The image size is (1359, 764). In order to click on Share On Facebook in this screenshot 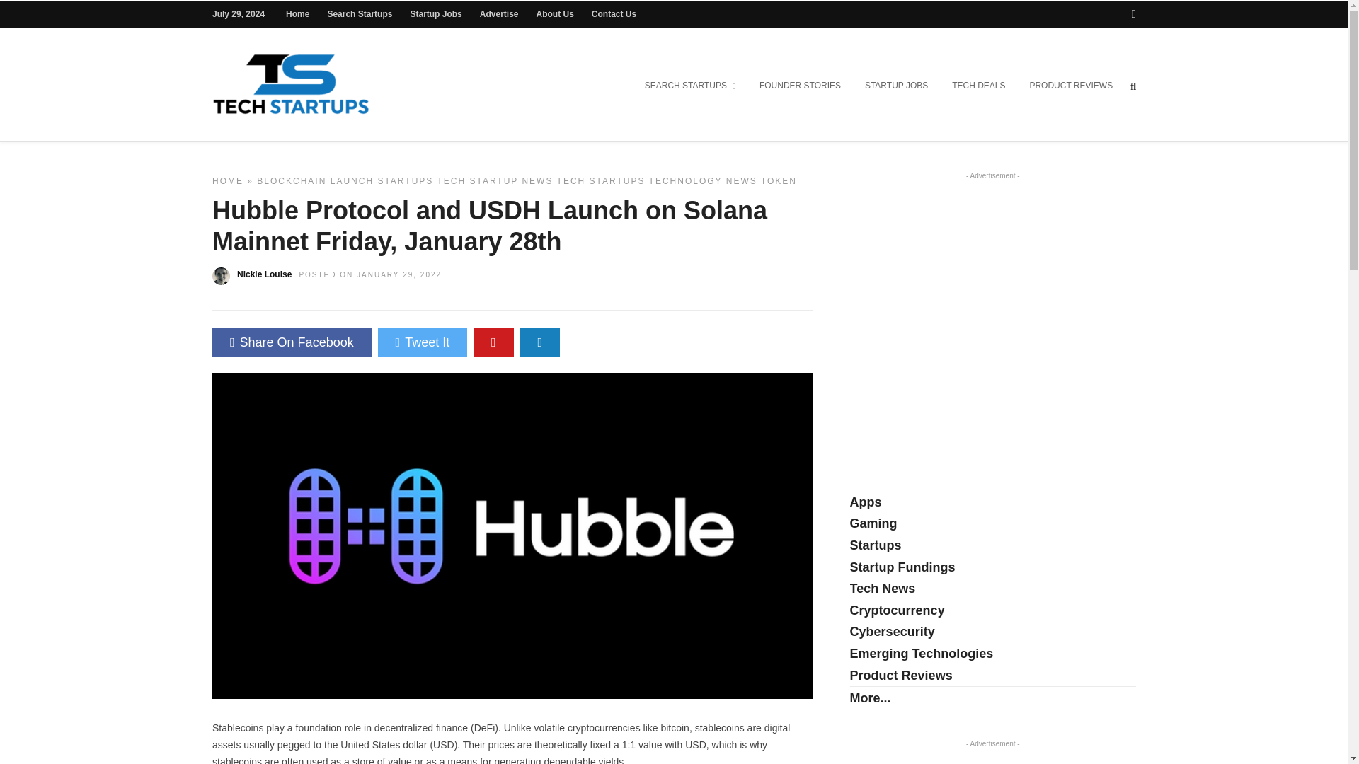, I will do `click(292, 342)`.